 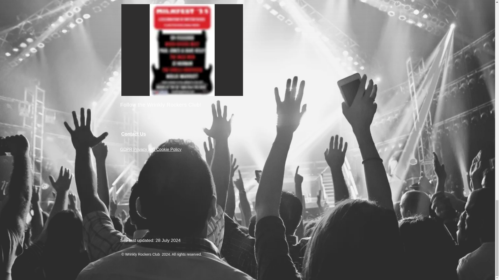 What do you see at coordinates (151, 149) in the screenshot?
I see `GDPR Privacy and Cookie Policy` at bounding box center [151, 149].